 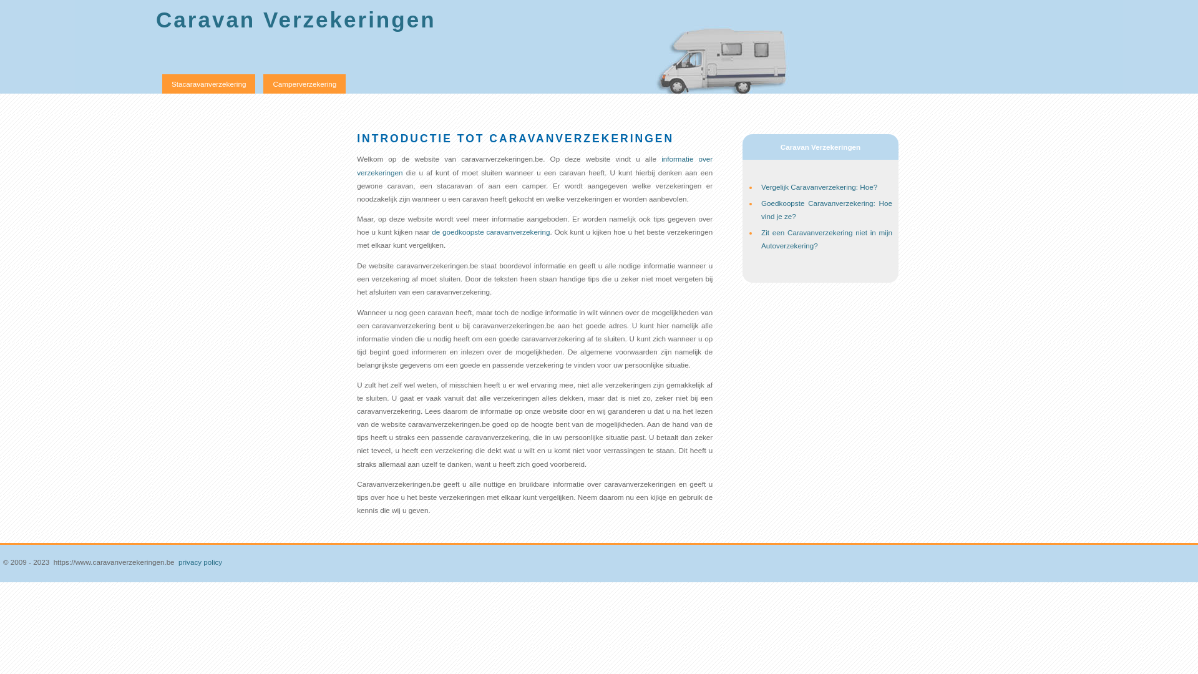 I want to click on Stacaravanverzekering, so click(x=208, y=84).